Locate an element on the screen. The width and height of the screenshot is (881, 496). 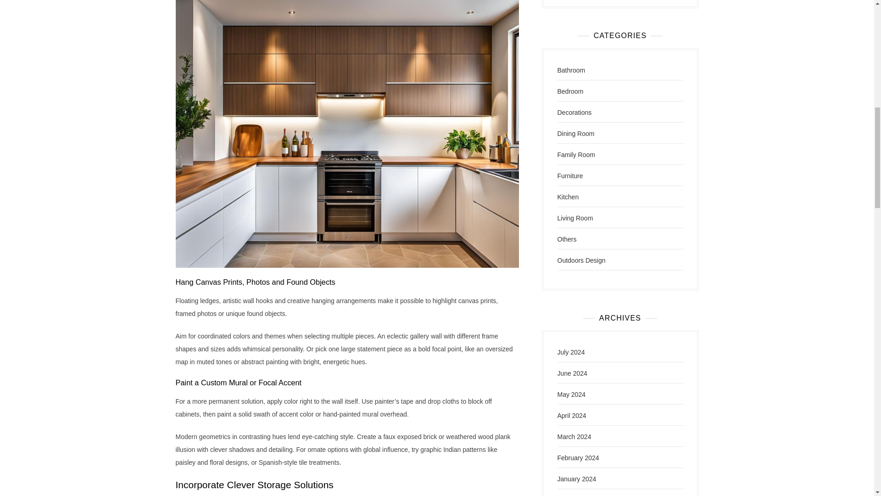
Family Room is located at coordinates (575, 154).